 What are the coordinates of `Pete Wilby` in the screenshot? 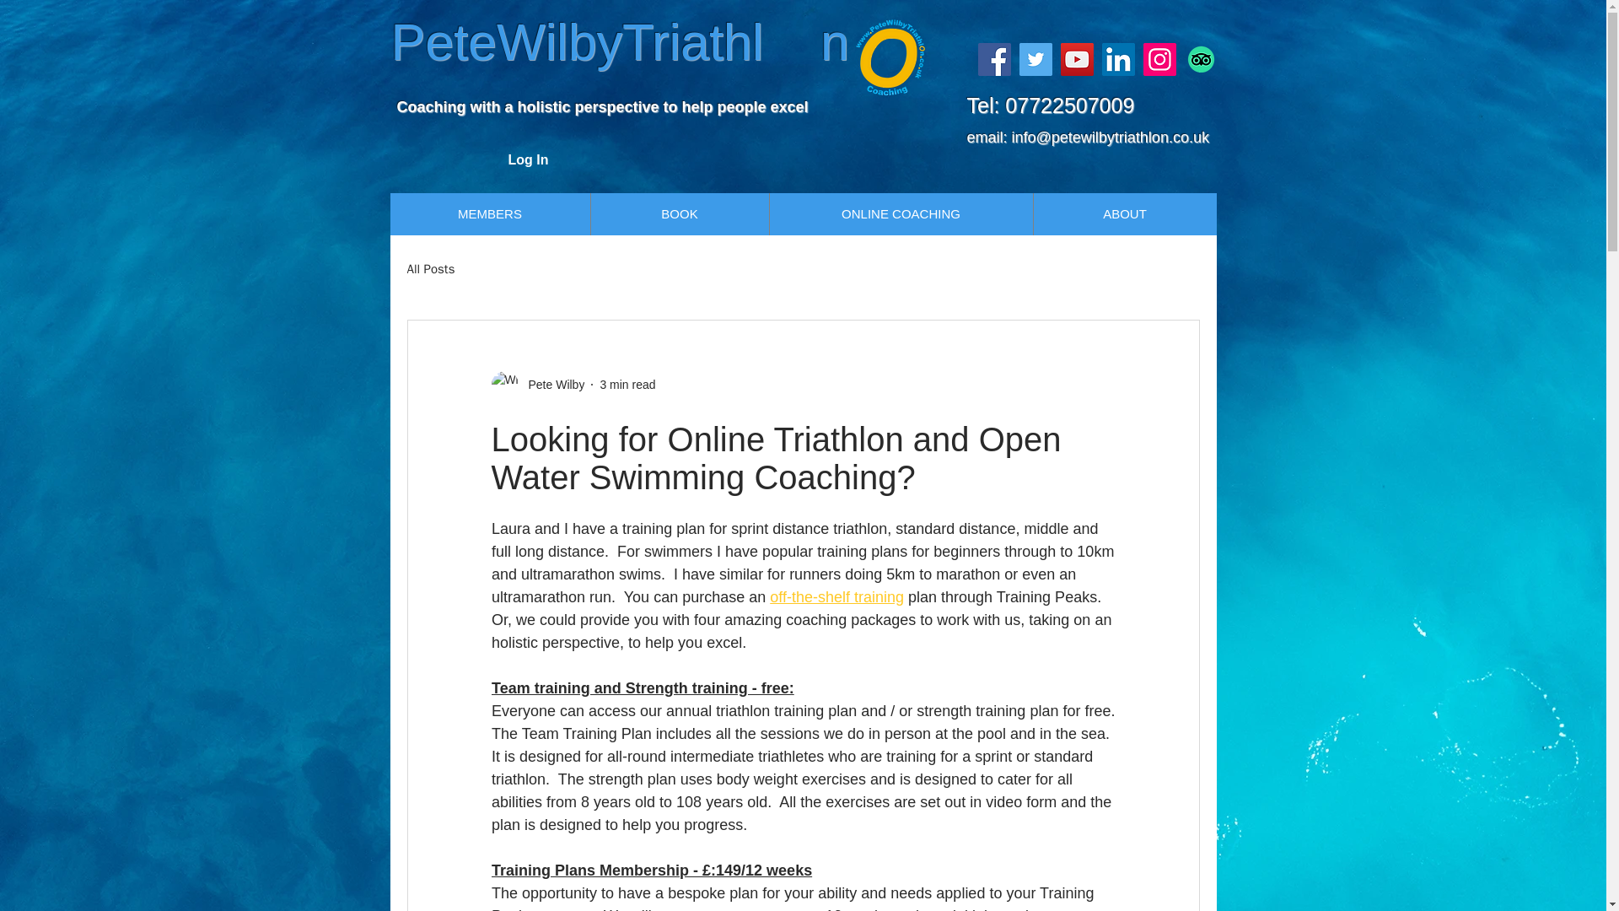 It's located at (537, 384).